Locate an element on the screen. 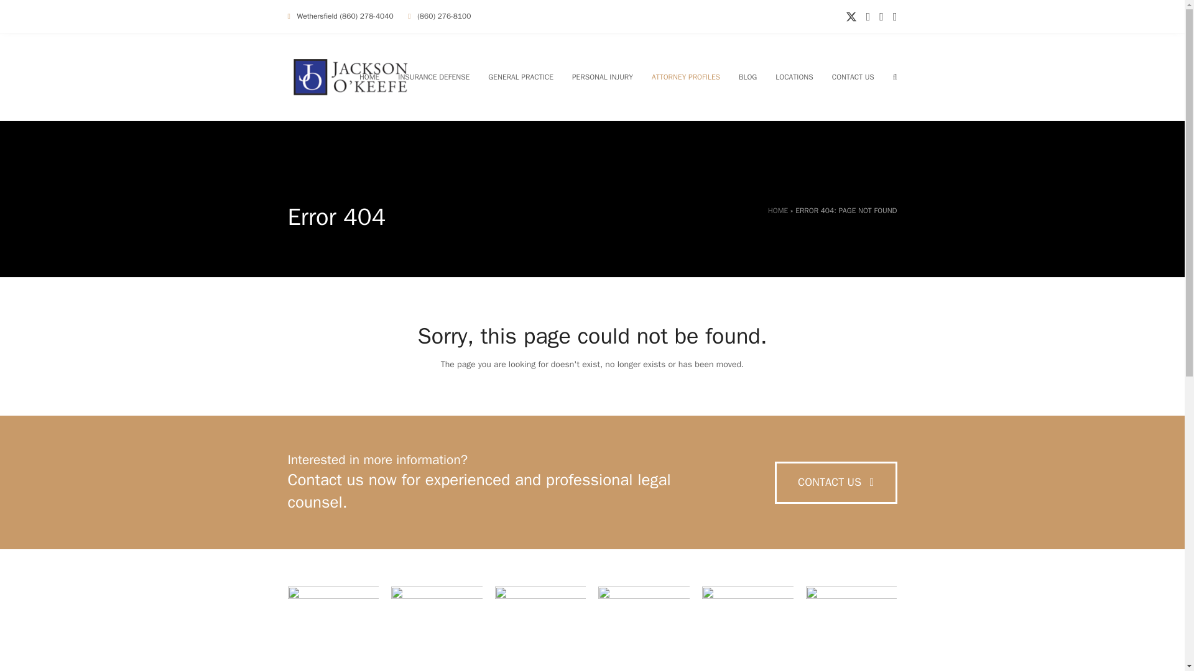 The width and height of the screenshot is (1194, 671). Wethersfield is located at coordinates (316, 16).